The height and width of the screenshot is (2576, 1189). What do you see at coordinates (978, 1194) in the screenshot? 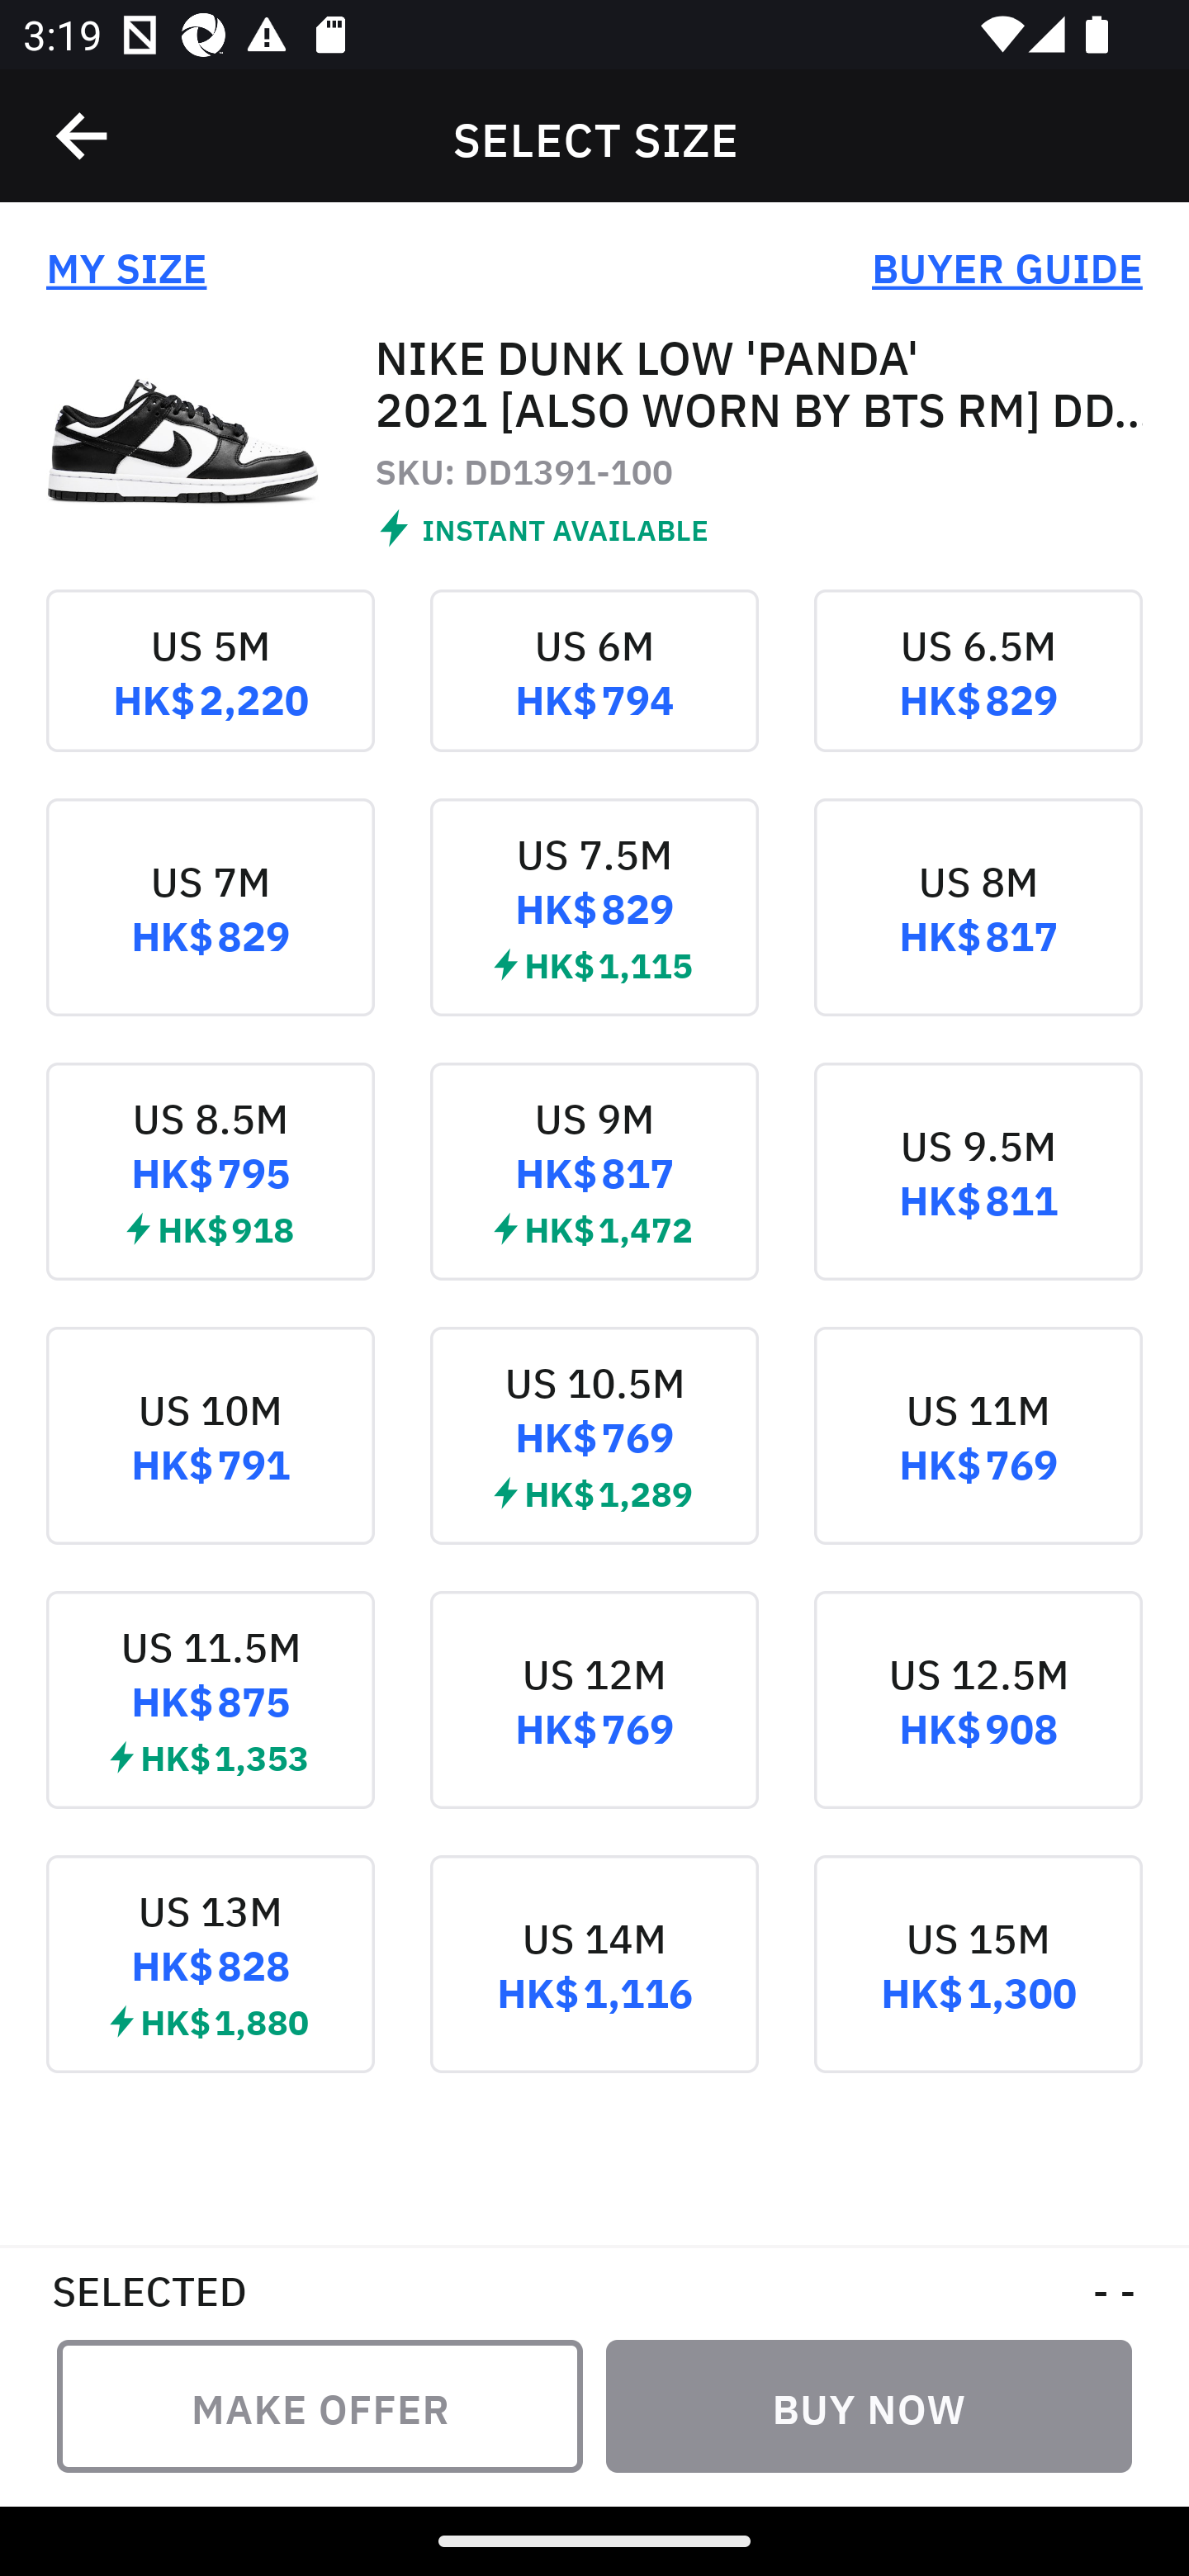
I see `US 9.5M HK$ 811` at bounding box center [978, 1194].